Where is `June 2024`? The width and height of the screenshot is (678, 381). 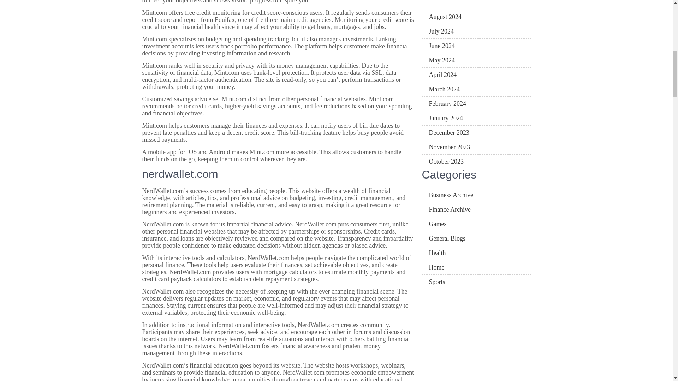
June 2024 is located at coordinates (476, 46).